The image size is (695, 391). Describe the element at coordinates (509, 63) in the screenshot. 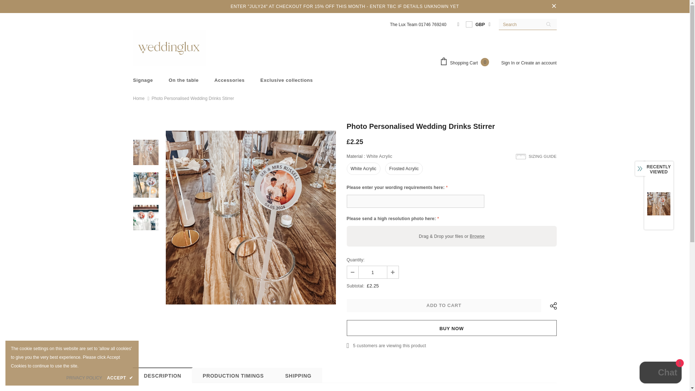

I see `Sign In` at that location.